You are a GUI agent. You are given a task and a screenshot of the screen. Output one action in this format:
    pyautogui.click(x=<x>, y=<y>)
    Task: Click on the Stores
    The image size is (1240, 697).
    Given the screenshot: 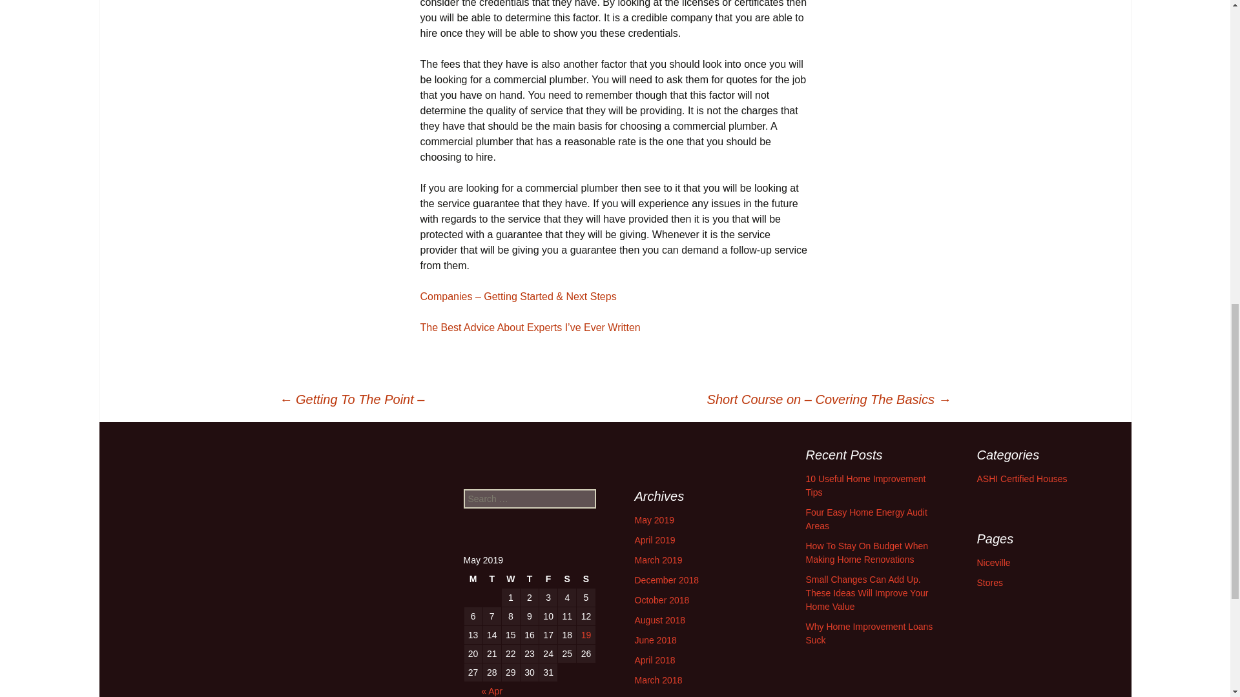 What is the action you would take?
    pyautogui.click(x=989, y=583)
    